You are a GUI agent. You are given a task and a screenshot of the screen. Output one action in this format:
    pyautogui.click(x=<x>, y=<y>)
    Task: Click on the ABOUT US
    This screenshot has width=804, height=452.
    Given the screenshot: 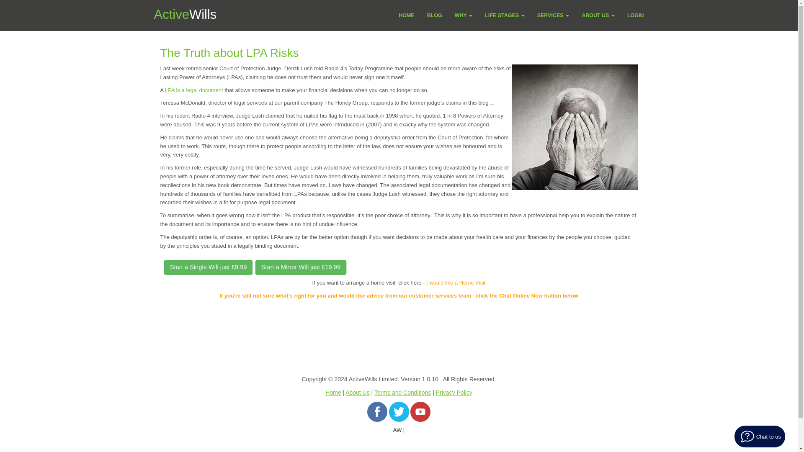 What is the action you would take?
    pyautogui.click(x=598, y=15)
    